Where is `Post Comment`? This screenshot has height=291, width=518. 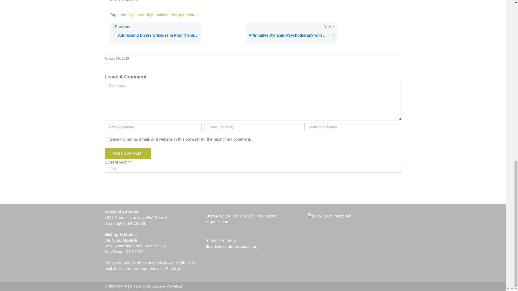 Post Comment is located at coordinates (128, 153).